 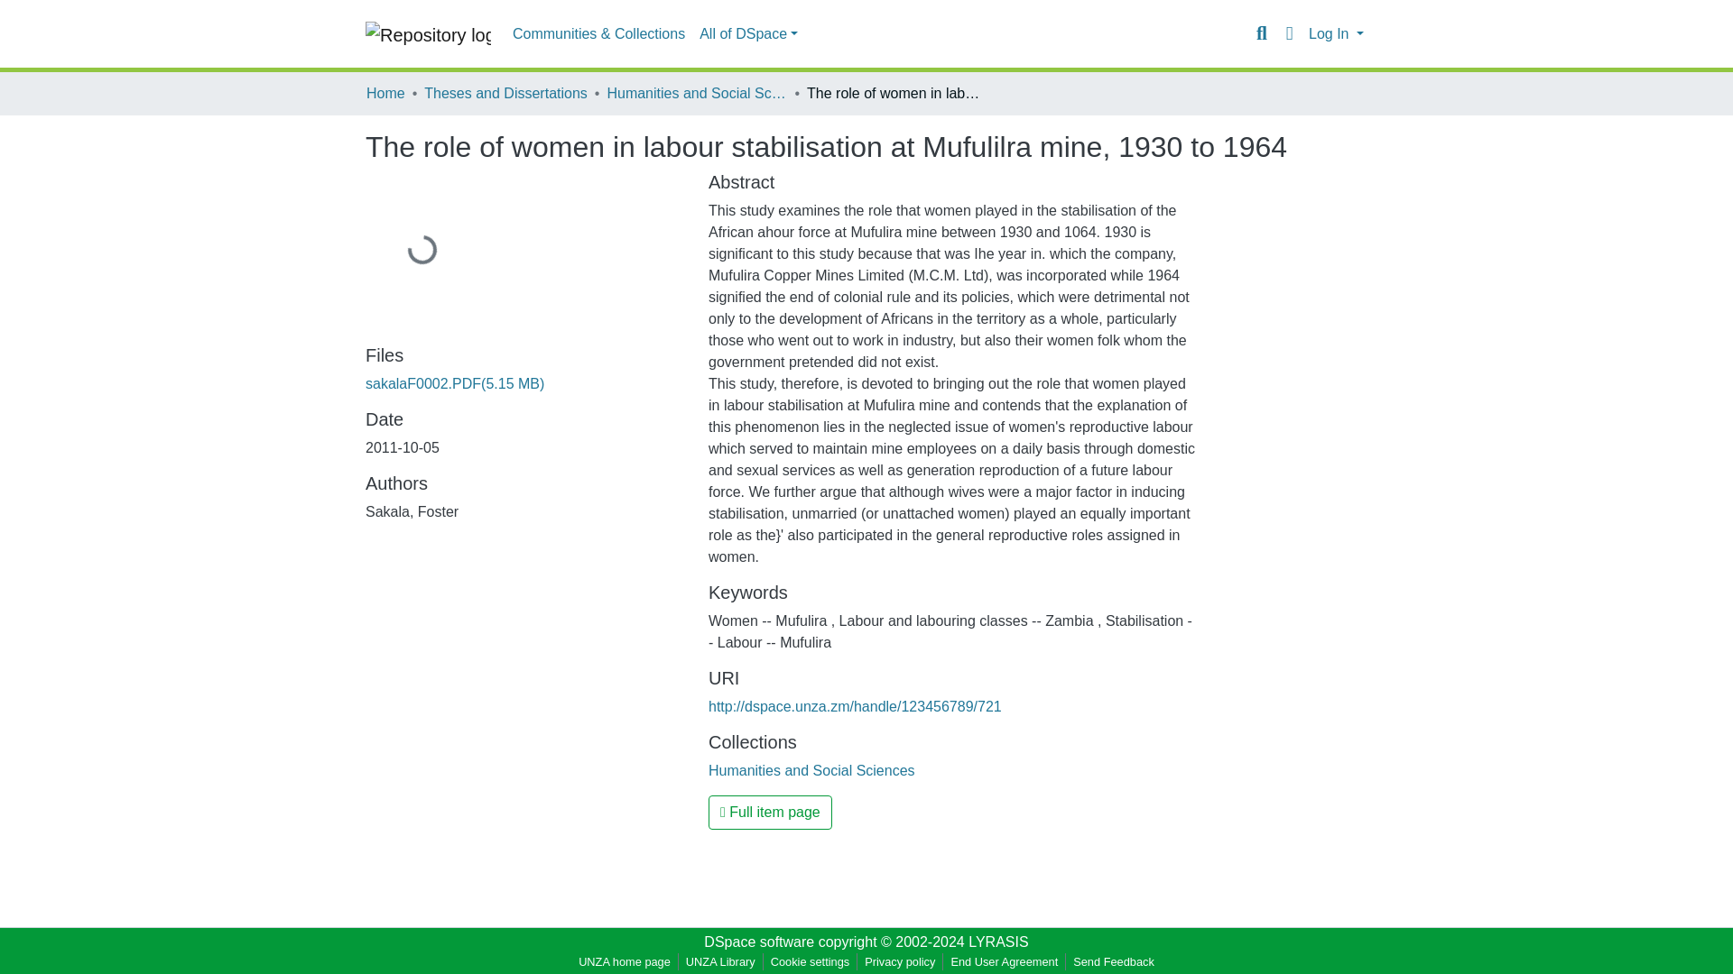 I want to click on Full item page, so click(x=770, y=813).